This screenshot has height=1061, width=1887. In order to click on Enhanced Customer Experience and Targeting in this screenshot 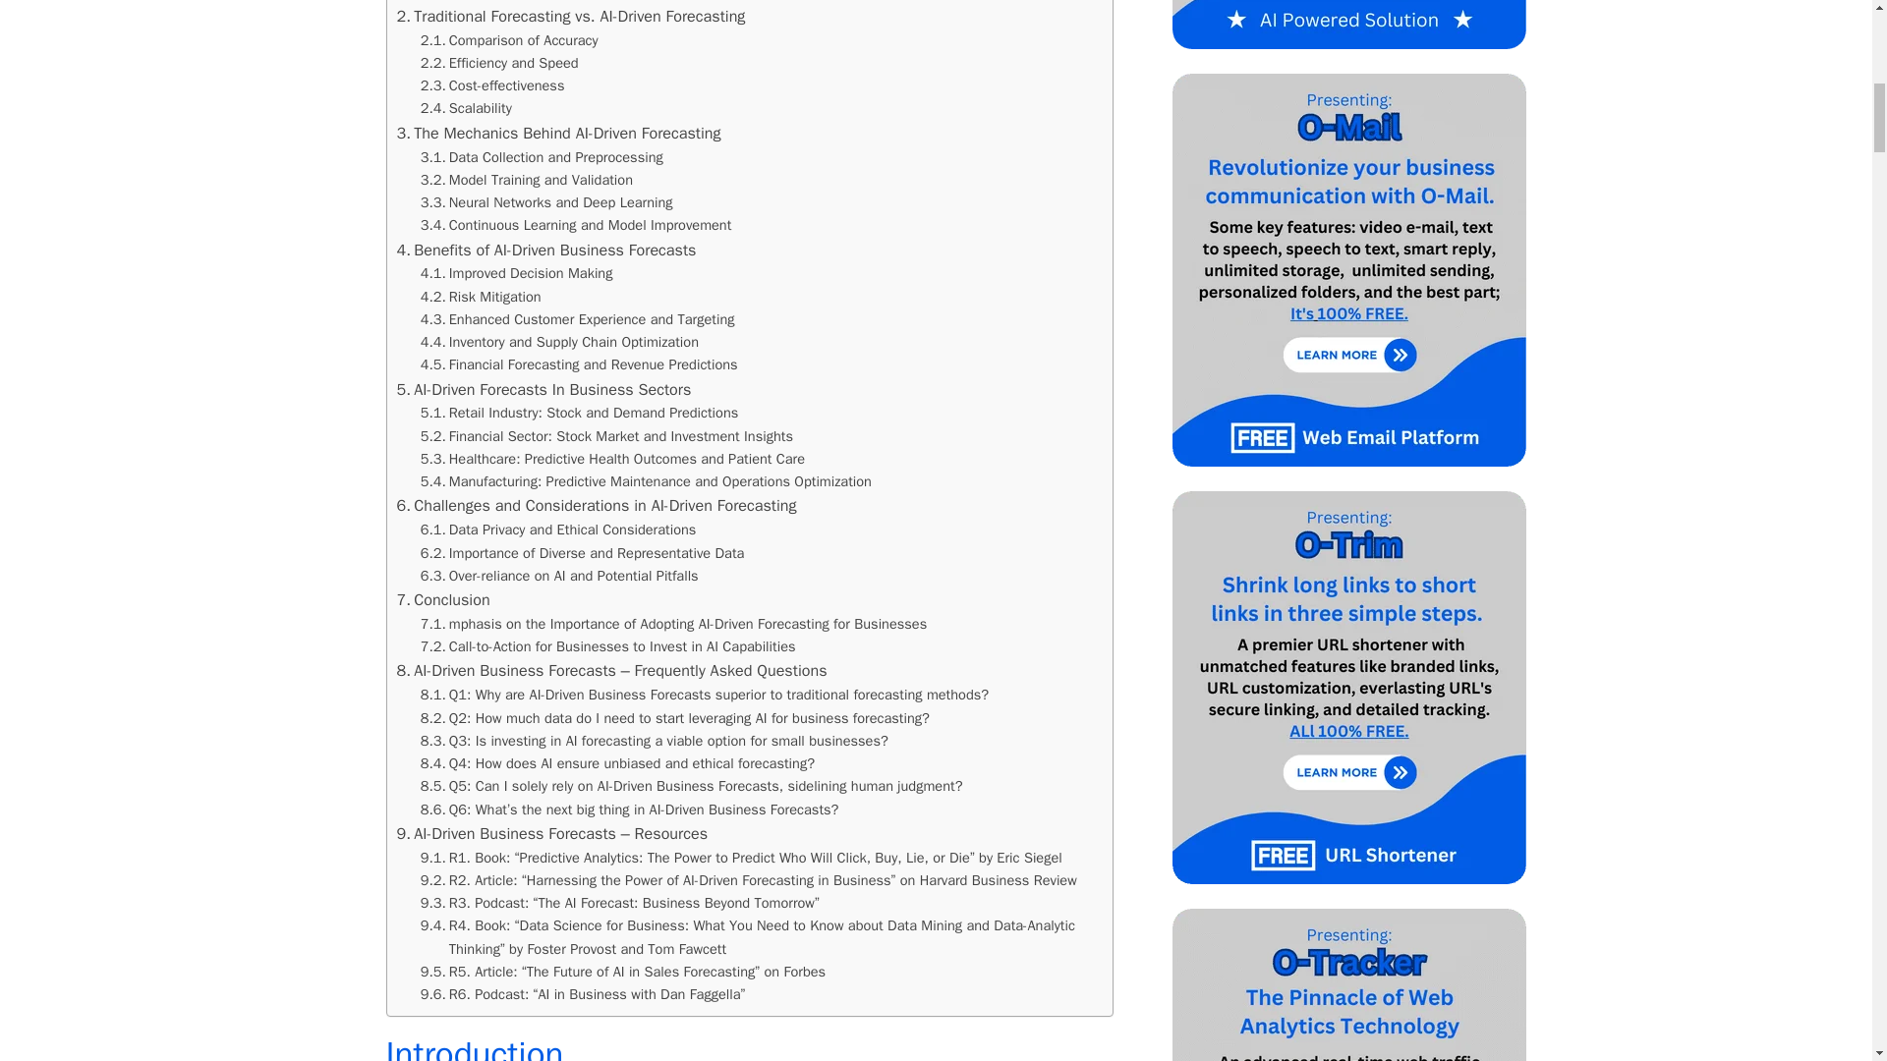, I will do `click(578, 319)`.